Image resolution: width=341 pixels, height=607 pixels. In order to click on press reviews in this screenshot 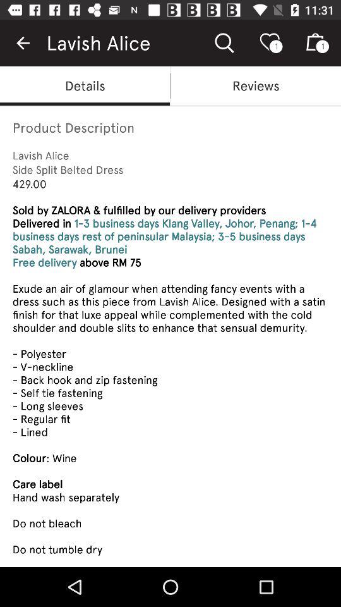, I will do `click(256, 86)`.